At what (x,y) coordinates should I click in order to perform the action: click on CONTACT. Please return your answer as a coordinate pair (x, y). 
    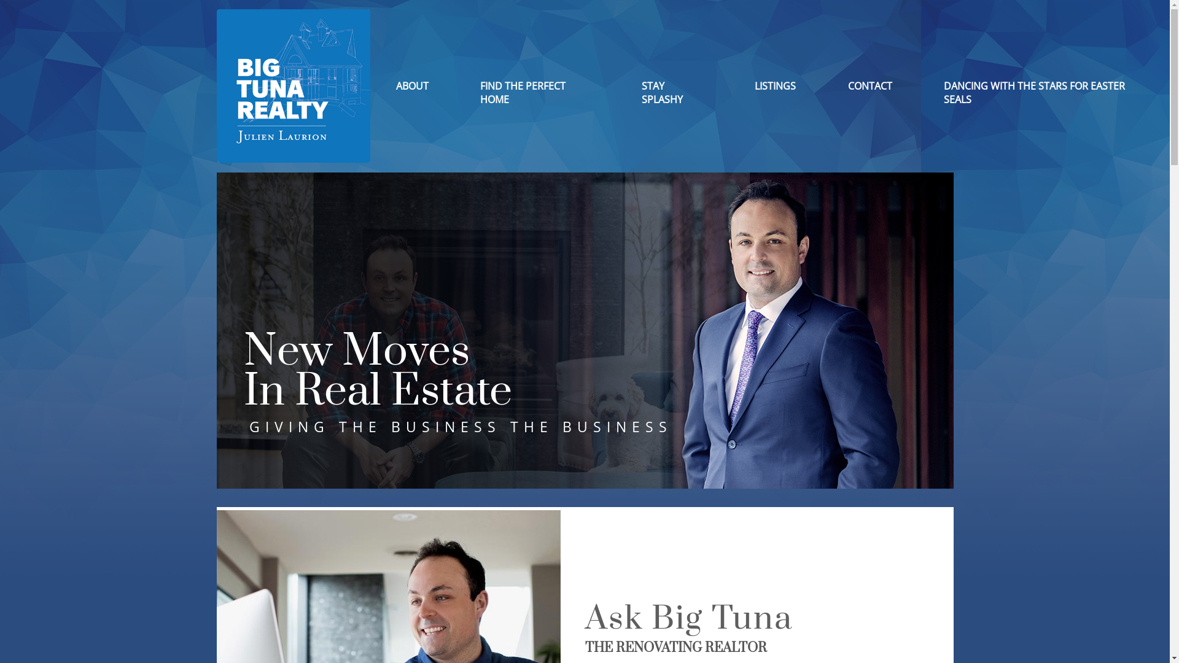
    Looking at the image, I should click on (870, 86).